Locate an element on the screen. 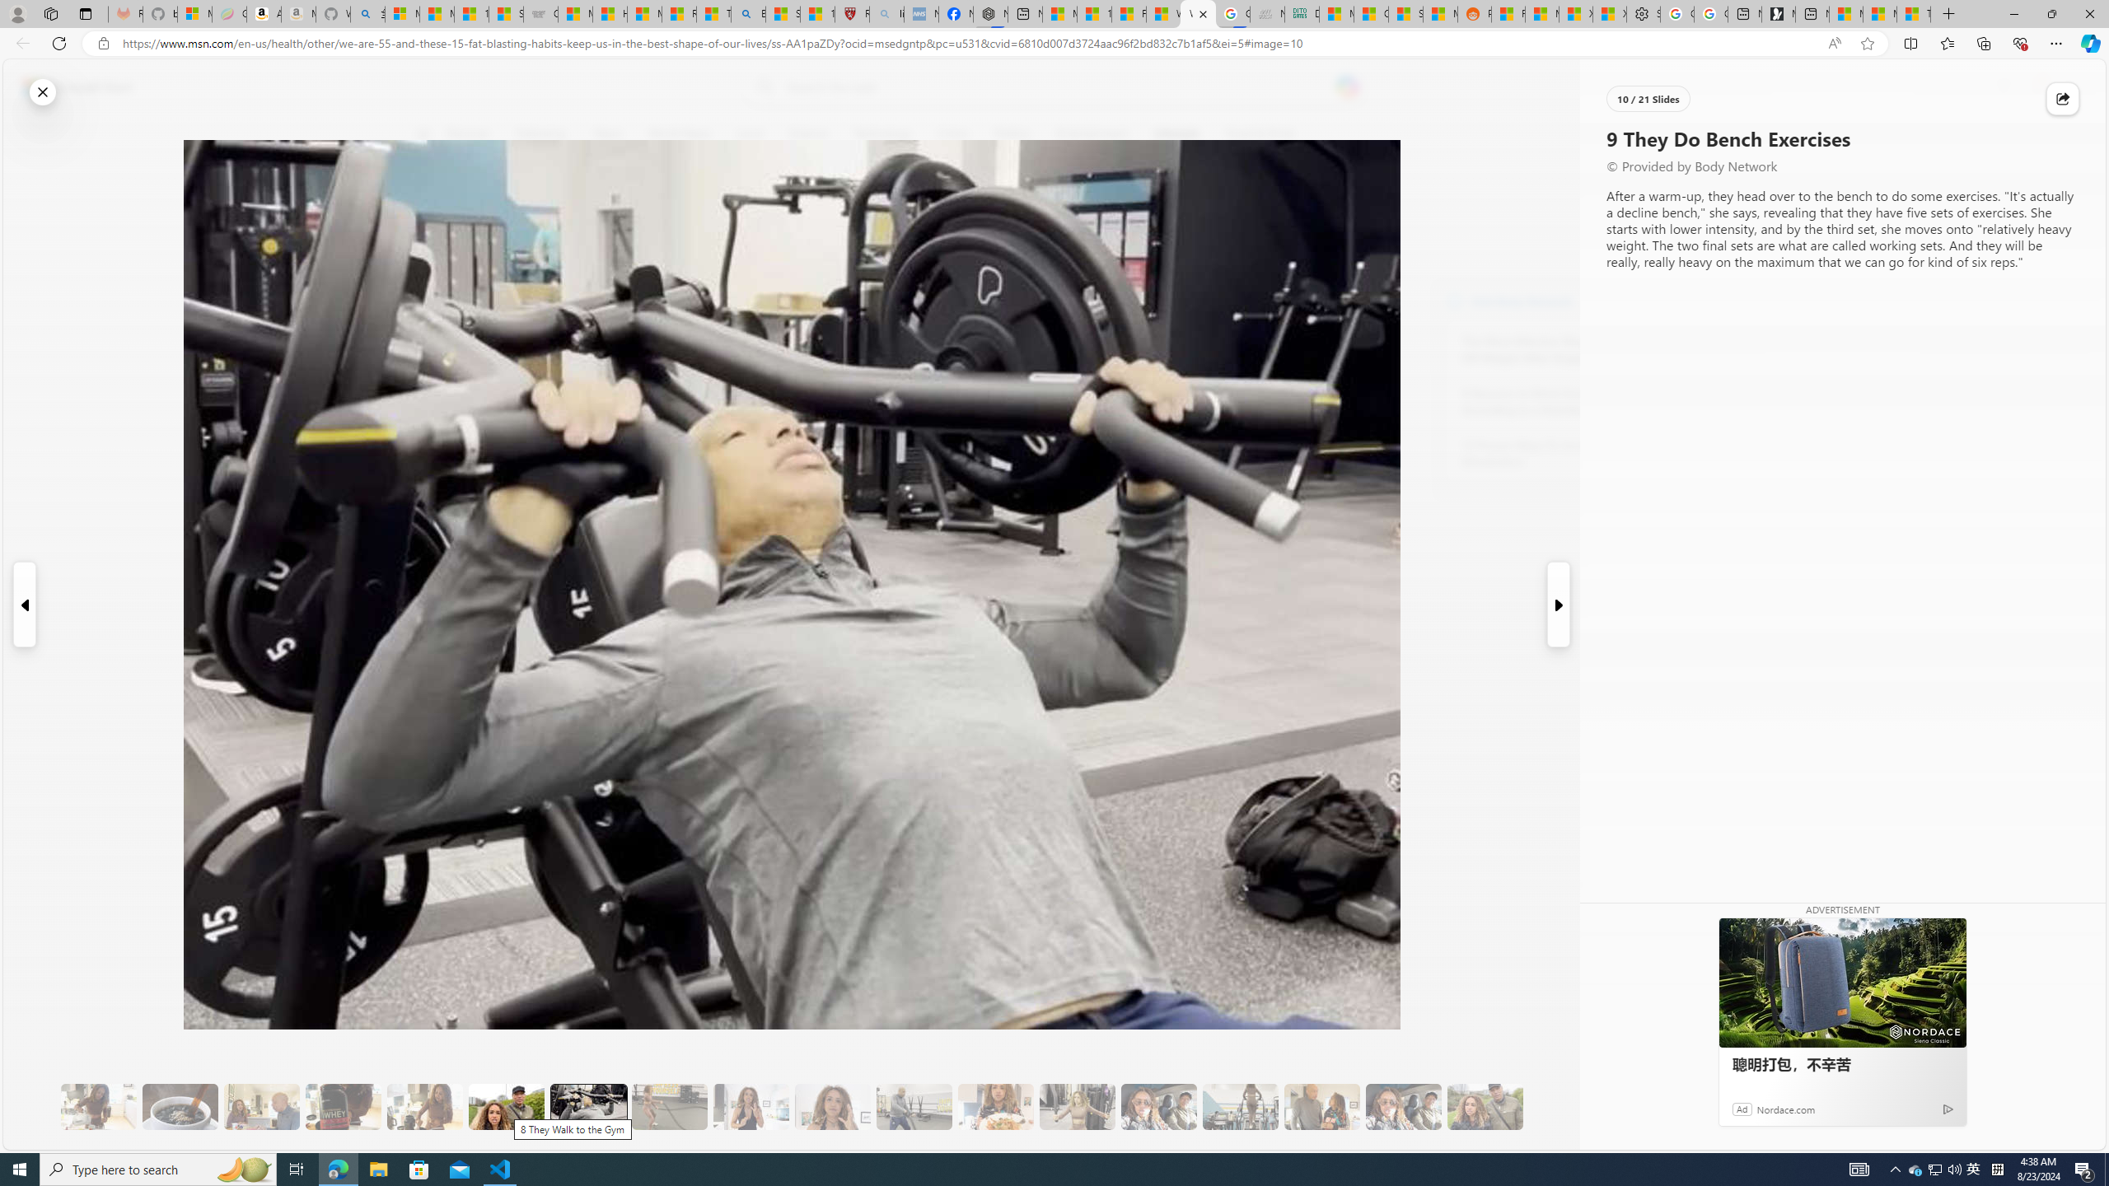  Microsoft Start Gaming is located at coordinates (1778, 14).